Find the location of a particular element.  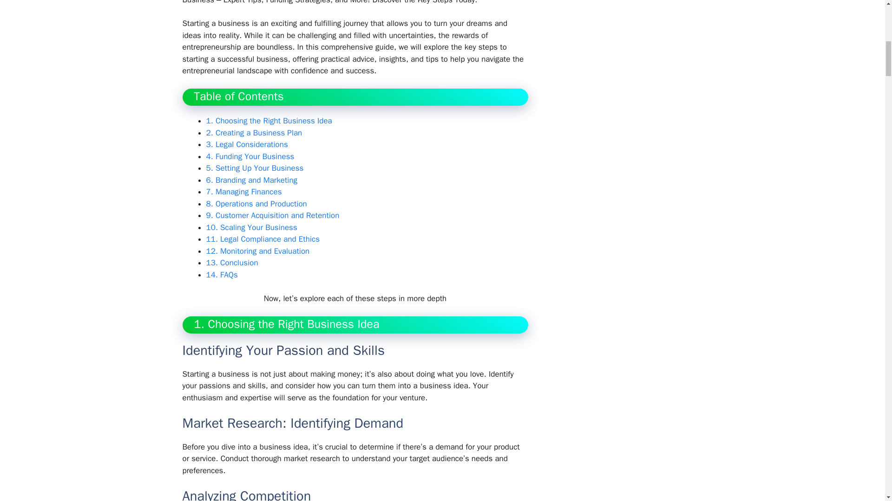

12. Monitoring and Evaluation is located at coordinates (257, 251).